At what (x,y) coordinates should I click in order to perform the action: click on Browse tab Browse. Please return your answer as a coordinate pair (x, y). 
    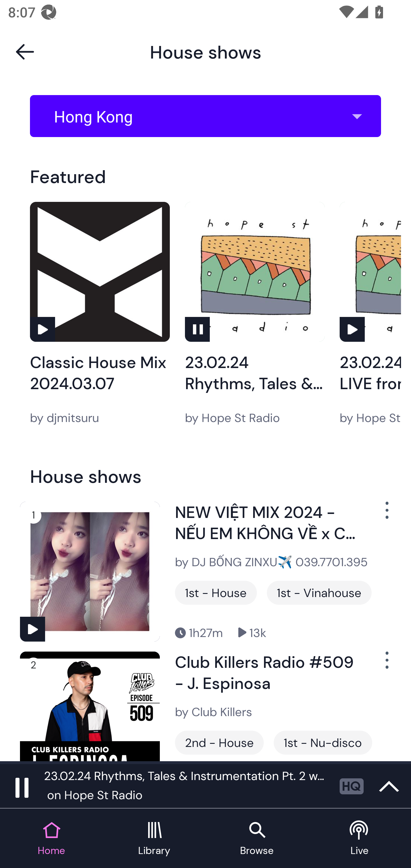
    Looking at the image, I should click on (257, 839).